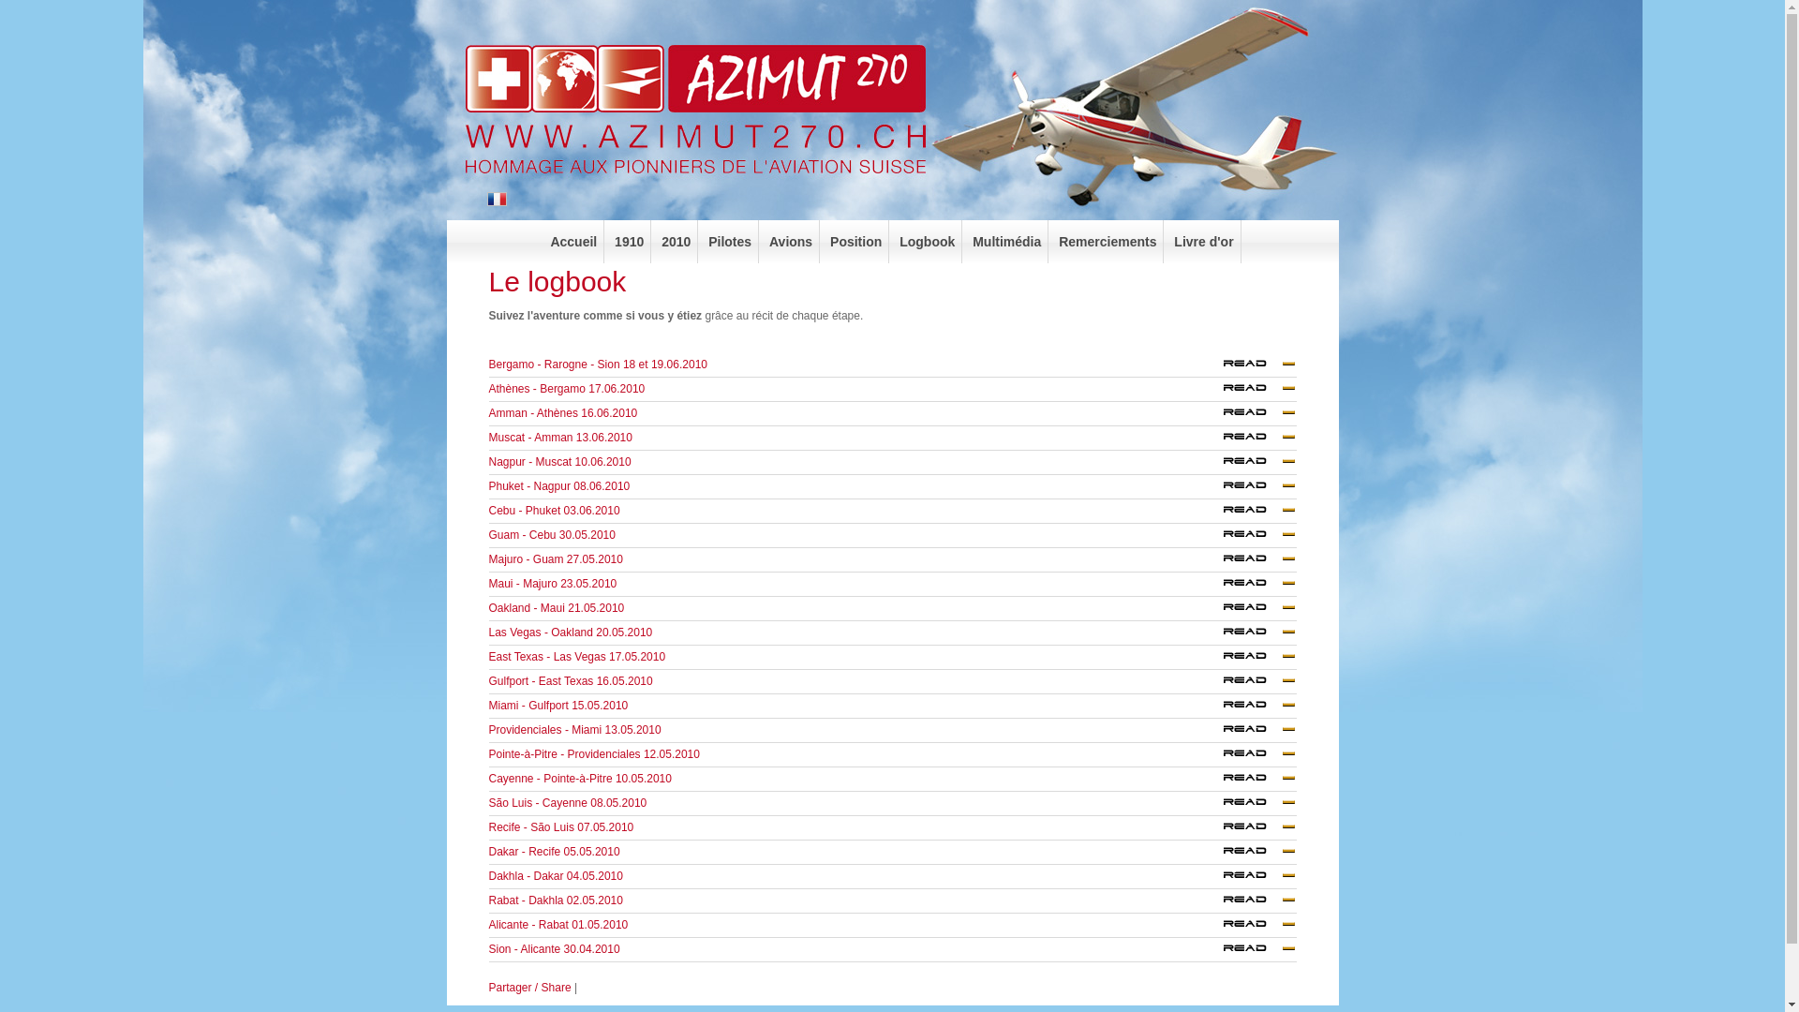 The width and height of the screenshot is (1799, 1012). Describe the element at coordinates (1255, 685) in the screenshot. I see `Gulfport - East Texas 16.05.2010` at that location.